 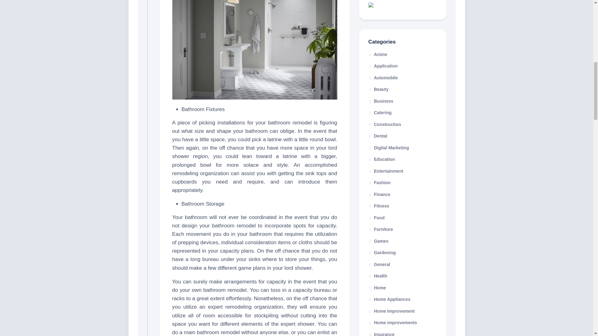 What do you see at coordinates (379, 194) in the screenshot?
I see `Finance` at bounding box center [379, 194].